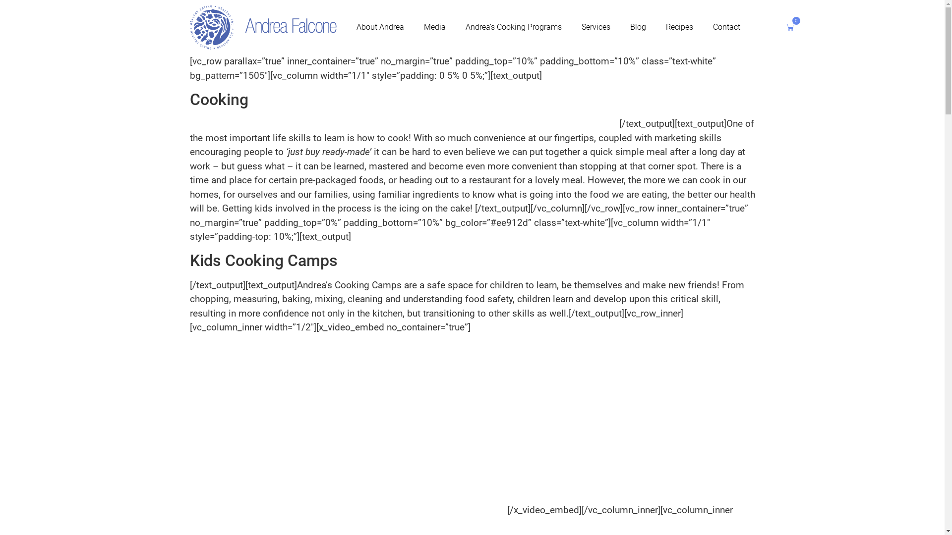  What do you see at coordinates (596, 27) in the screenshot?
I see `Services` at bounding box center [596, 27].